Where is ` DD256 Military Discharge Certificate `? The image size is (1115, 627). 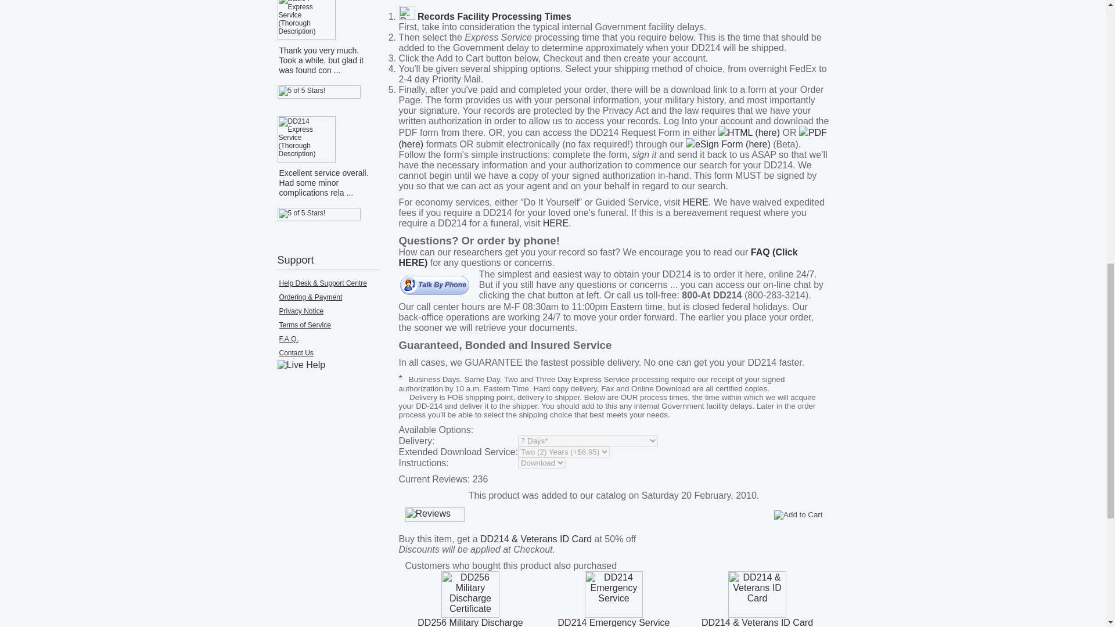  DD256 Military Discharge Certificate  is located at coordinates (470, 594).